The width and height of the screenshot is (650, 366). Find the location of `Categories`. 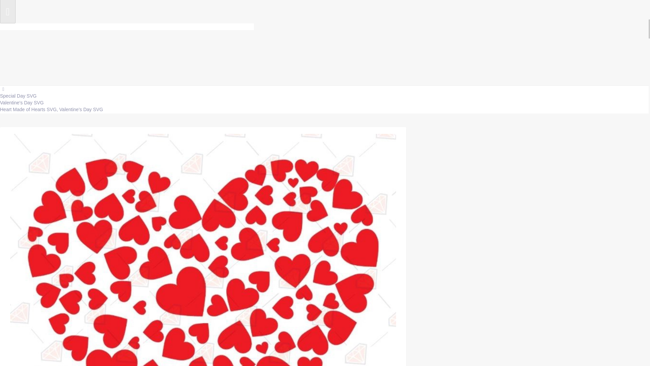

Categories is located at coordinates (25, 137).